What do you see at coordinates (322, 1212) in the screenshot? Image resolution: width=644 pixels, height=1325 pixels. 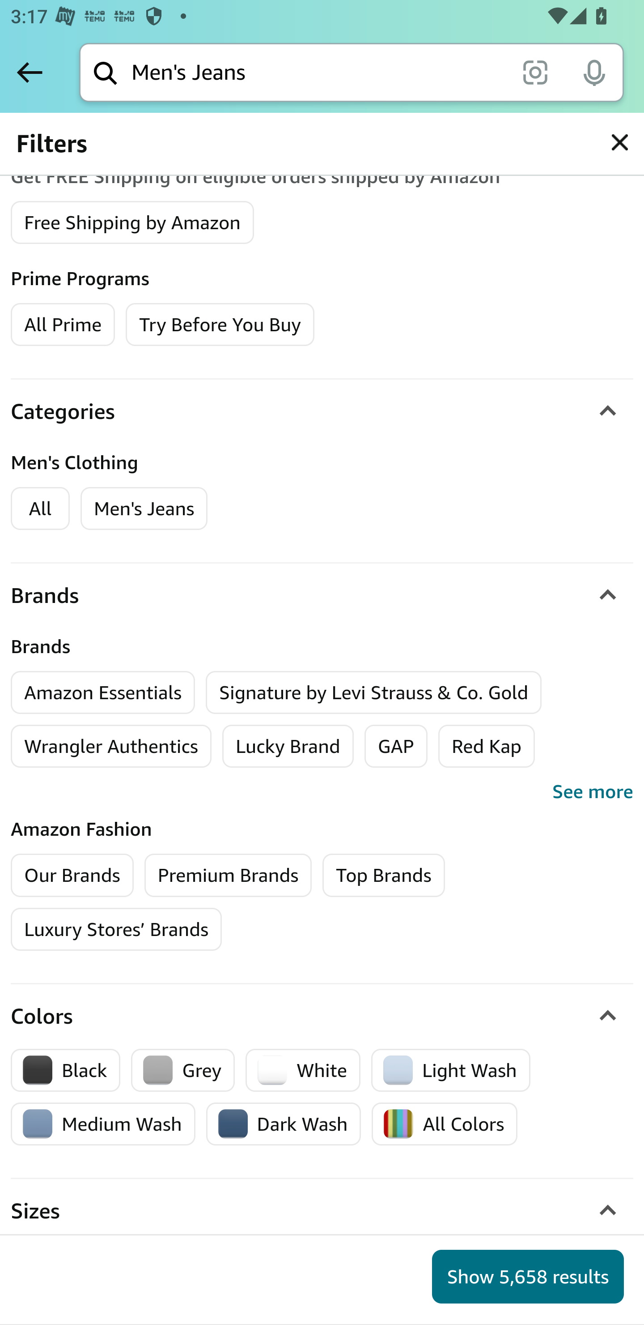 I see `Sizes` at bounding box center [322, 1212].